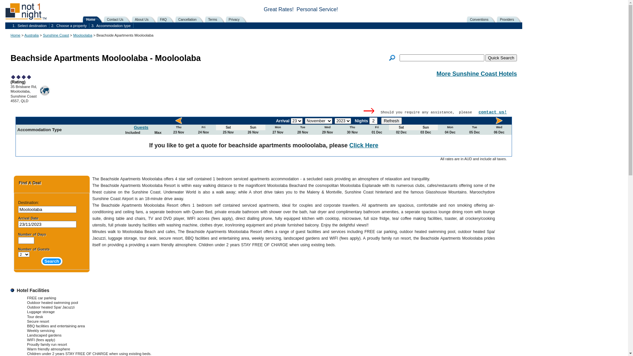 This screenshot has width=633, height=356. What do you see at coordinates (83, 35) in the screenshot?
I see `Mooloolaba` at bounding box center [83, 35].